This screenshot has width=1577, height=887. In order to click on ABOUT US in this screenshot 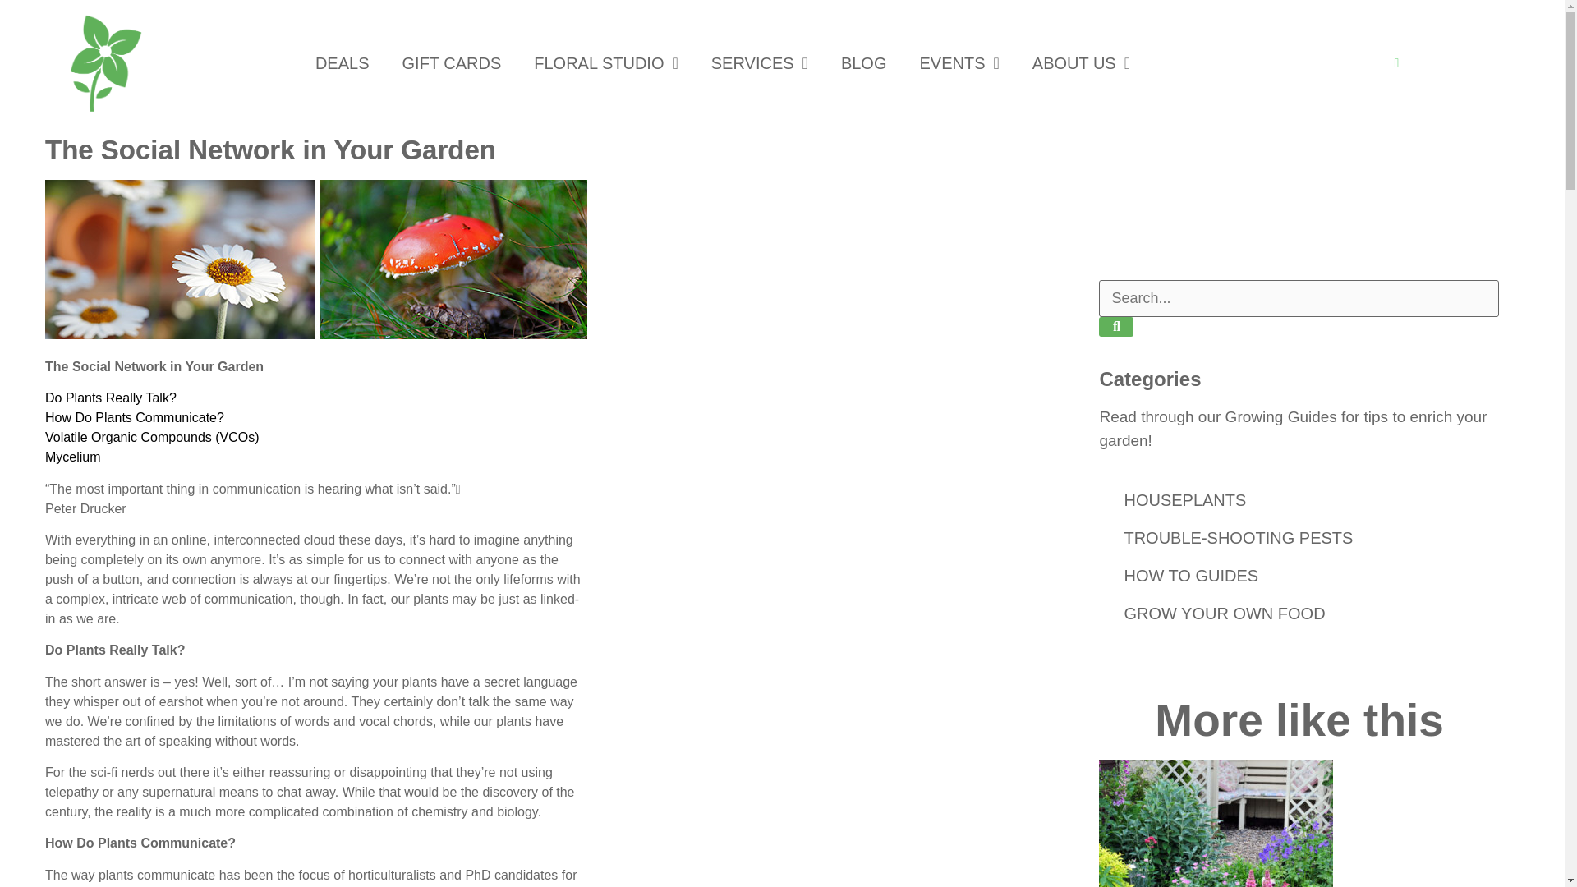, I will do `click(1081, 63)`.